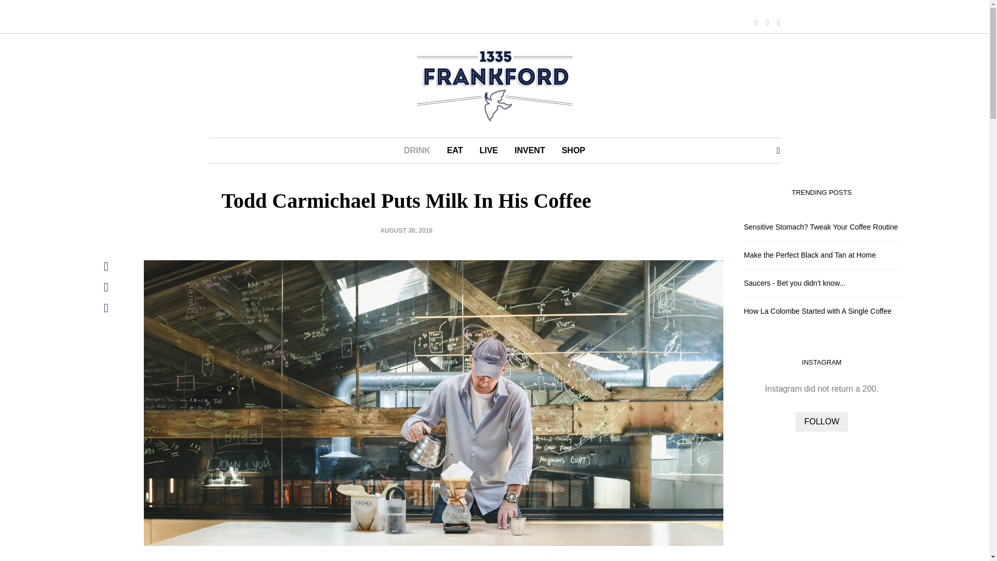 The height and width of the screenshot is (561, 997). What do you see at coordinates (417, 151) in the screenshot?
I see `DRINK` at bounding box center [417, 151].